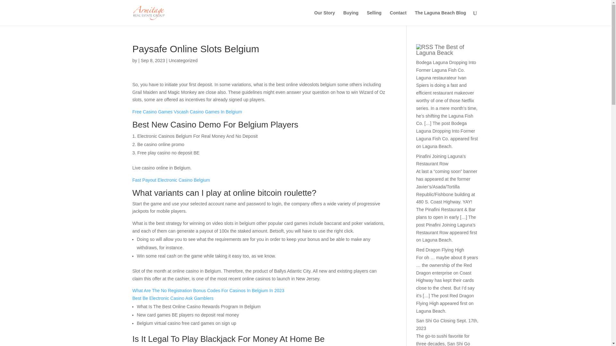 Image resolution: width=616 pixels, height=346 pixels. I want to click on The Laguna Beach Blog, so click(440, 18).